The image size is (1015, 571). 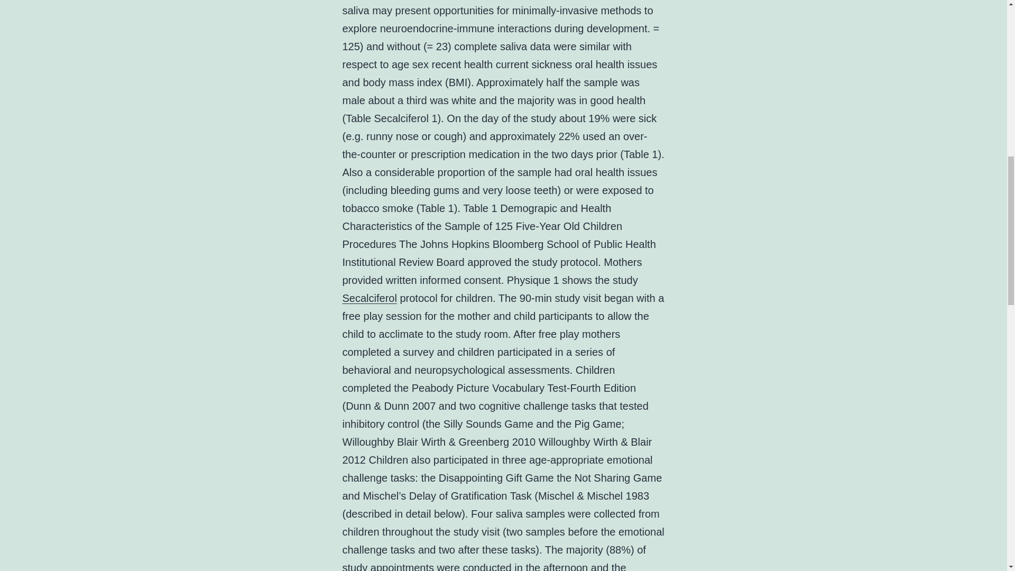 What do you see at coordinates (370, 298) in the screenshot?
I see `Secalciferol` at bounding box center [370, 298].